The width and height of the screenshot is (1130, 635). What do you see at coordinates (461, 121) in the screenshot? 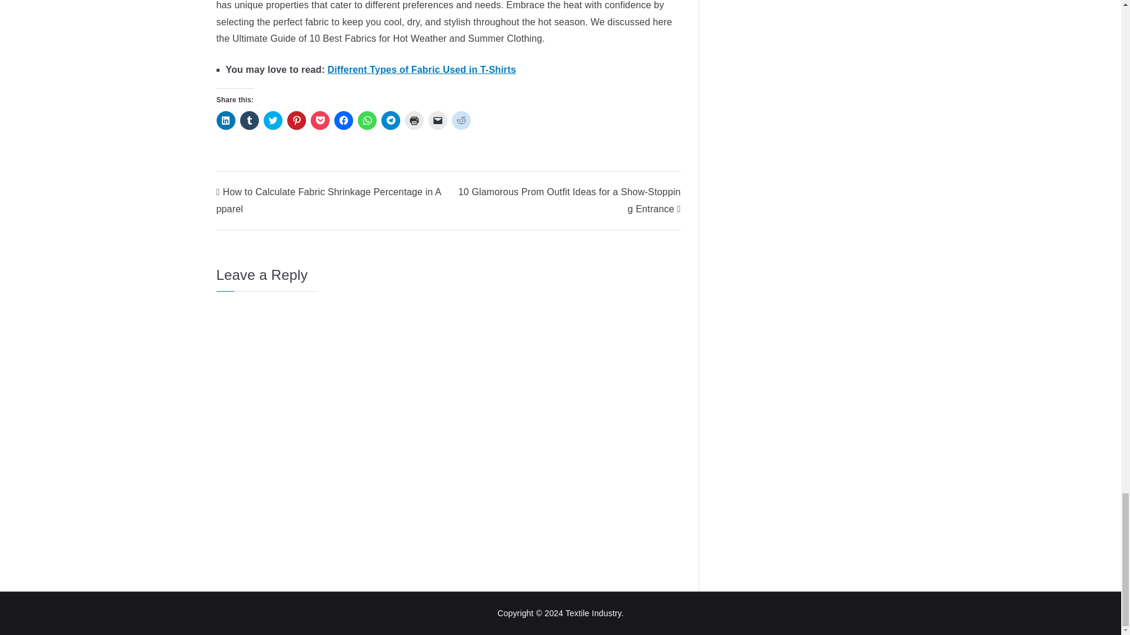
I see `Click to share on Reddit` at bounding box center [461, 121].